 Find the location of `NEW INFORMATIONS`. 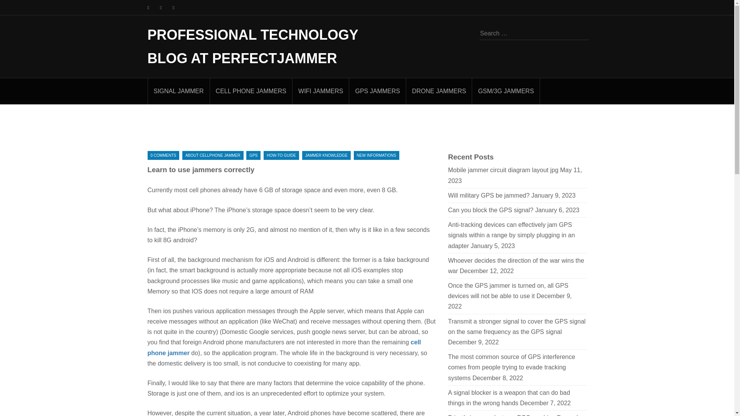

NEW INFORMATIONS is located at coordinates (376, 155).